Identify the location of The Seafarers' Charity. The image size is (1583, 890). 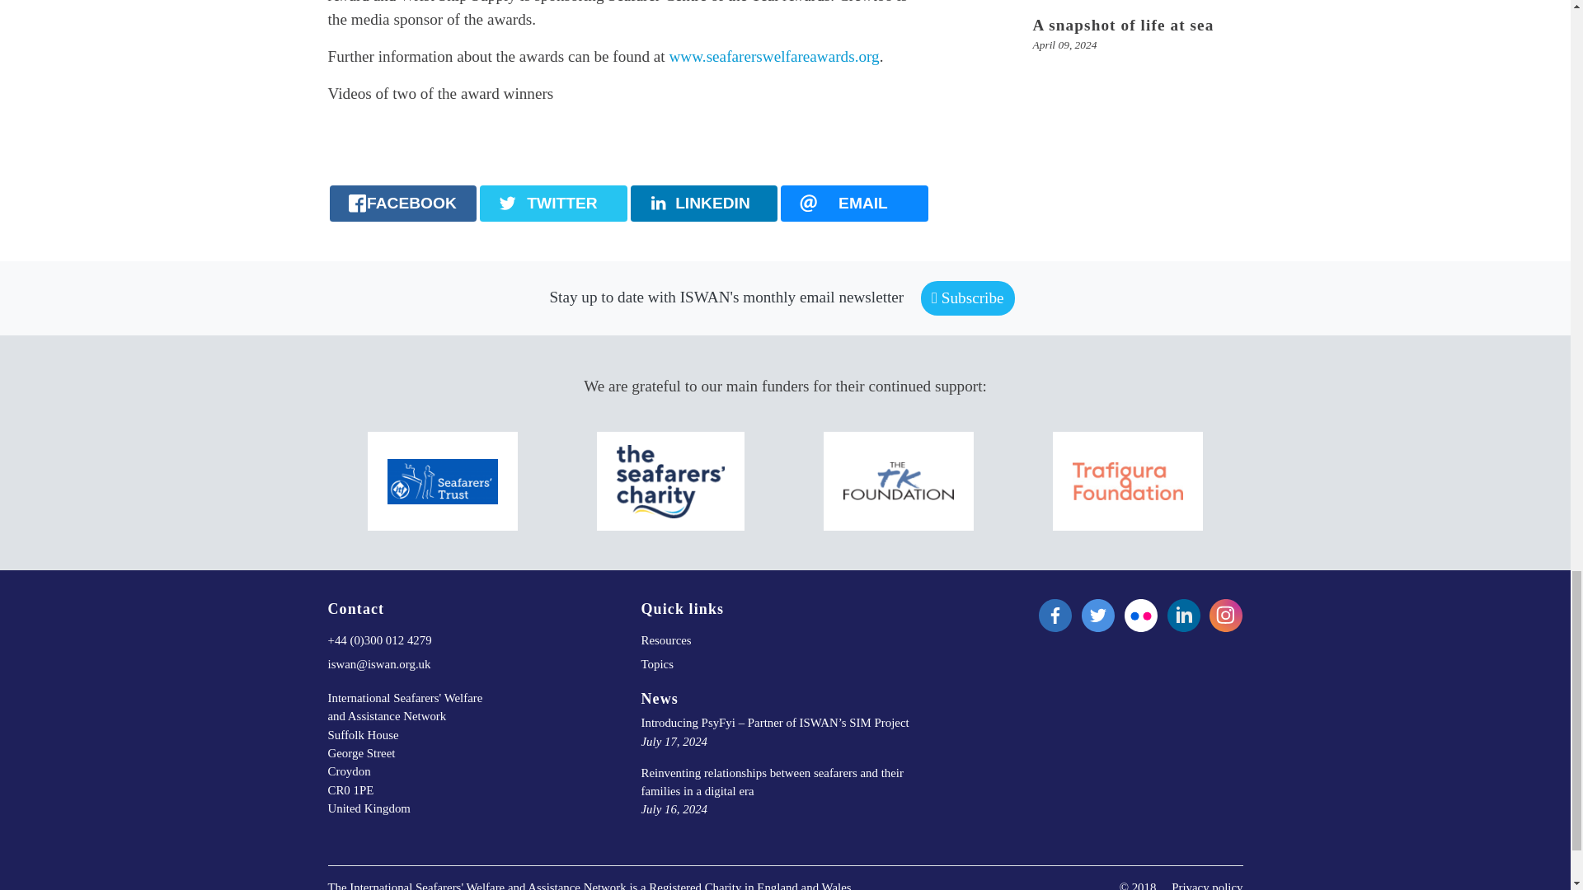
(670, 480).